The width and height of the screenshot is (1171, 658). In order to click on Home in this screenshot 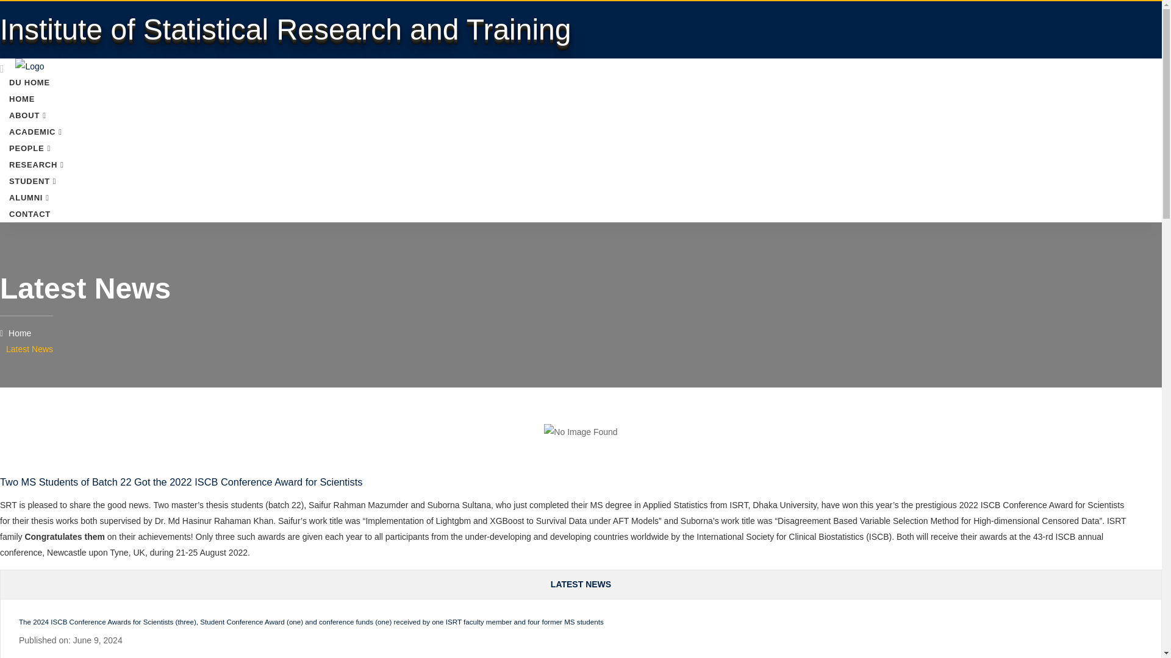, I will do `click(16, 333)`.